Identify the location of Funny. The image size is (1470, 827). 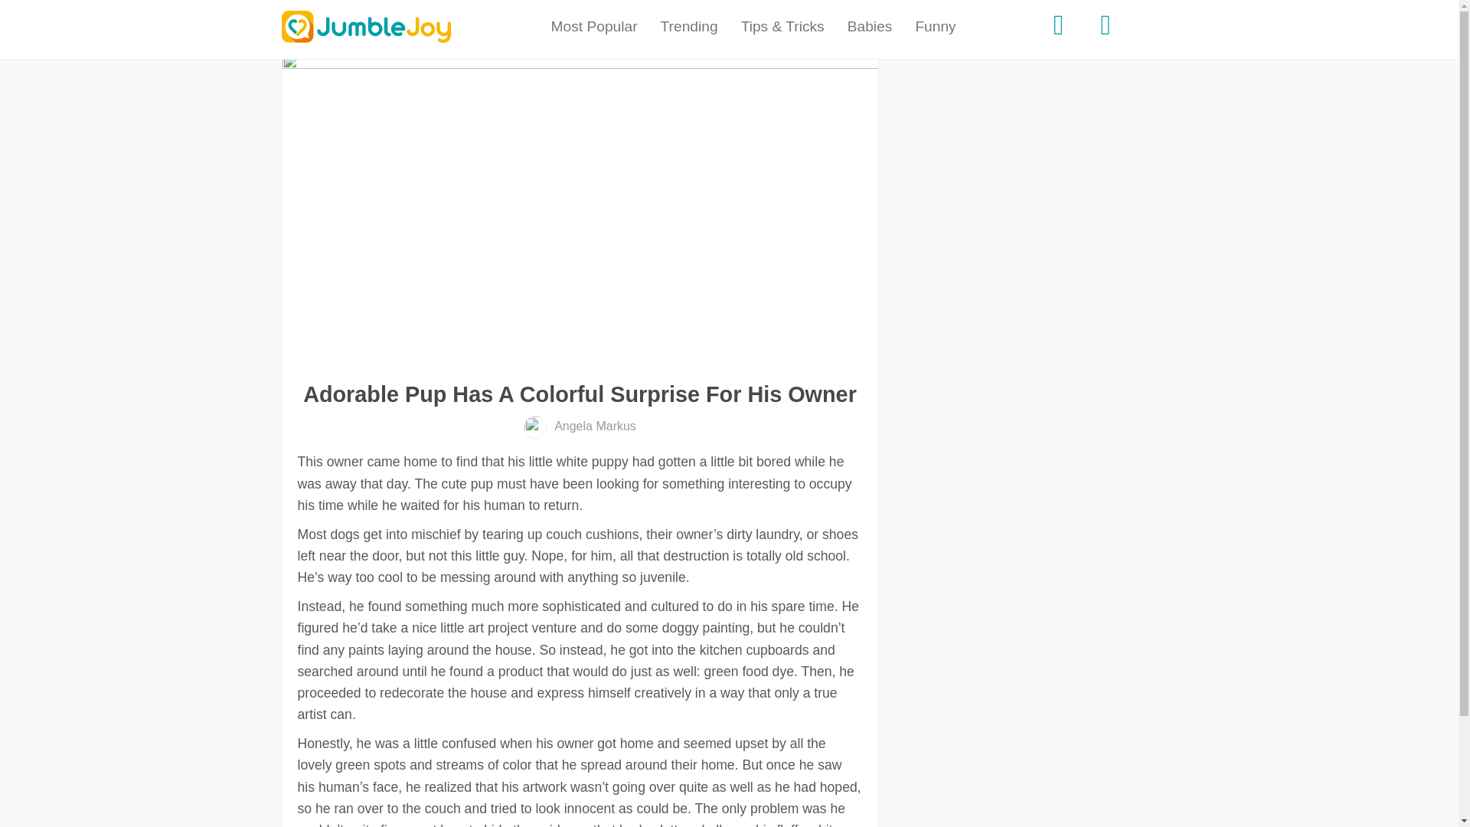
(936, 27).